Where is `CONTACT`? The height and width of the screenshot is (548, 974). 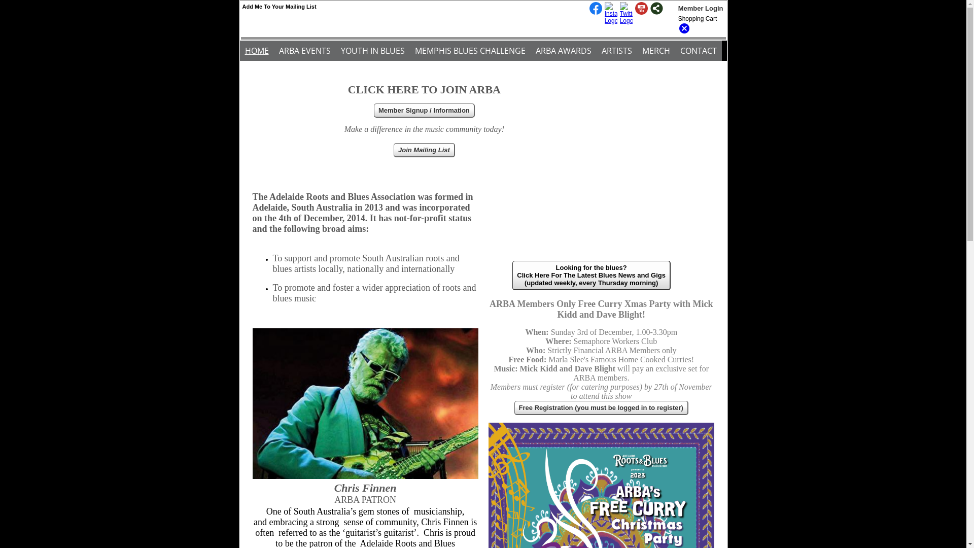 CONTACT is located at coordinates (698, 51).